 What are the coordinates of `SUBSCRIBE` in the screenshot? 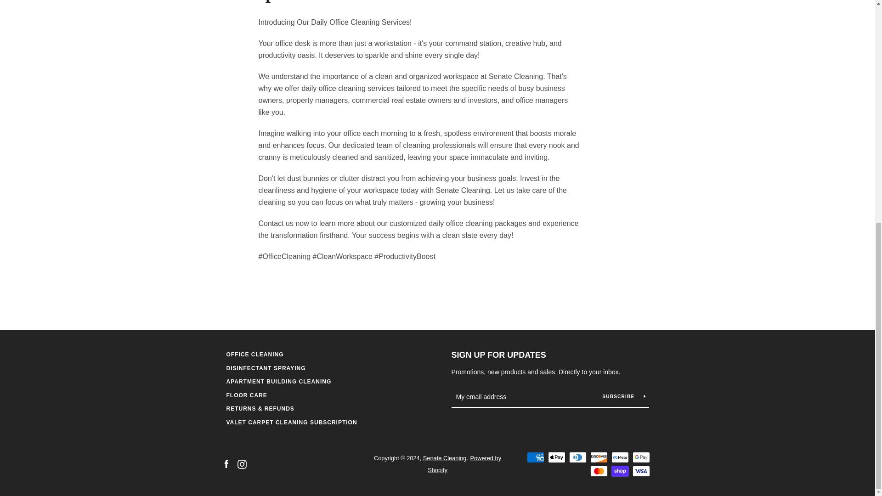 It's located at (623, 396).